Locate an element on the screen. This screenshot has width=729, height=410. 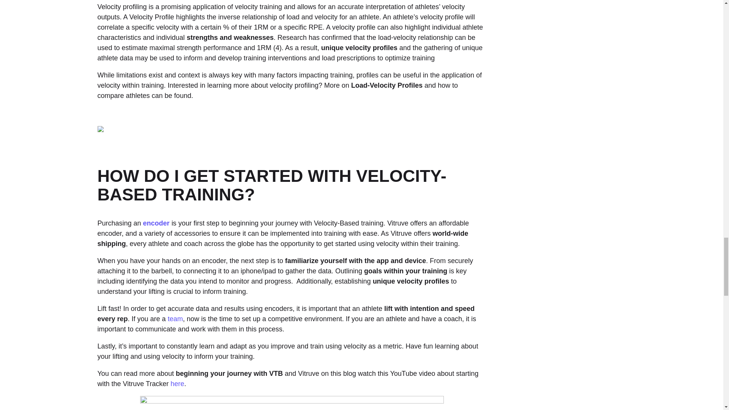
encoder is located at coordinates (156, 223).